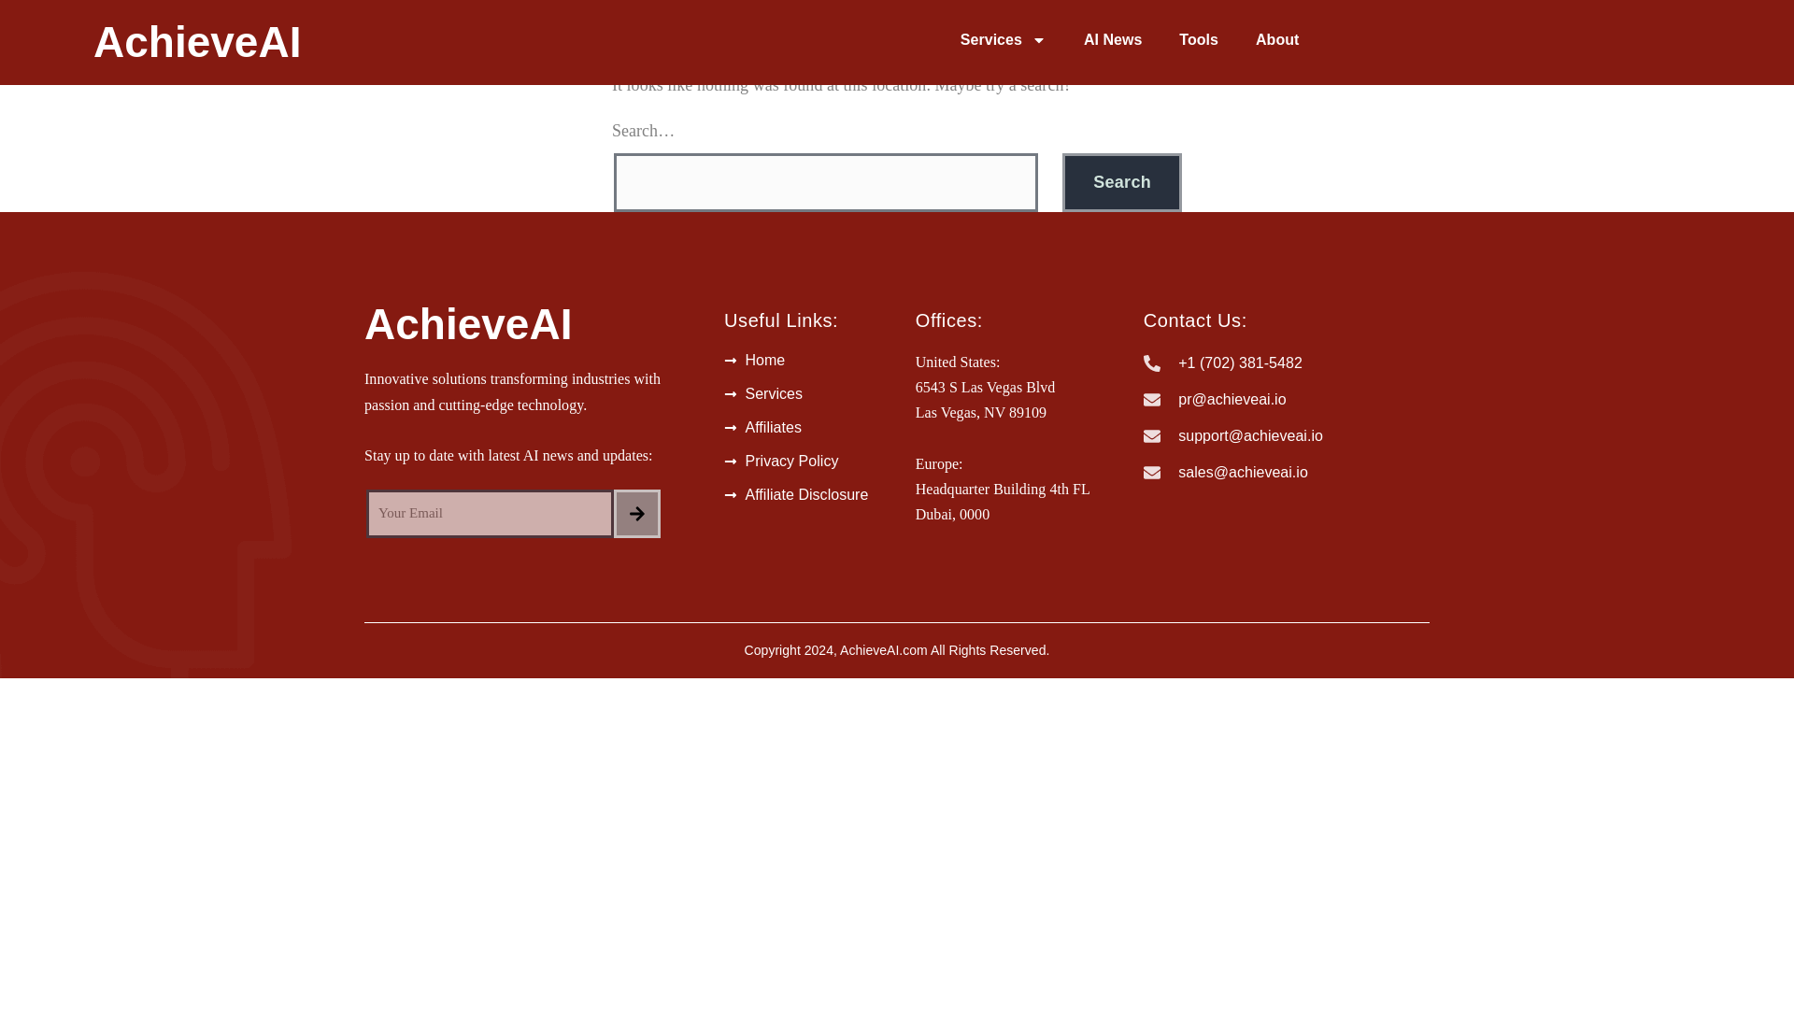 This screenshot has height=1009, width=1794. What do you see at coordinates (1121, 182) in the screenshot?
I see `Search` at bounding box center [1121, 182].